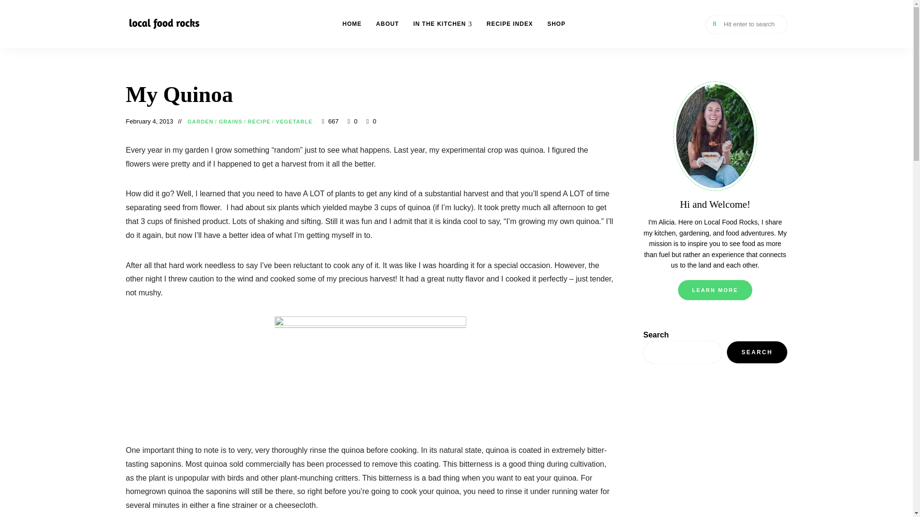 The image size is (920, 517). I want to click on RECIPE, so click(259, 122).